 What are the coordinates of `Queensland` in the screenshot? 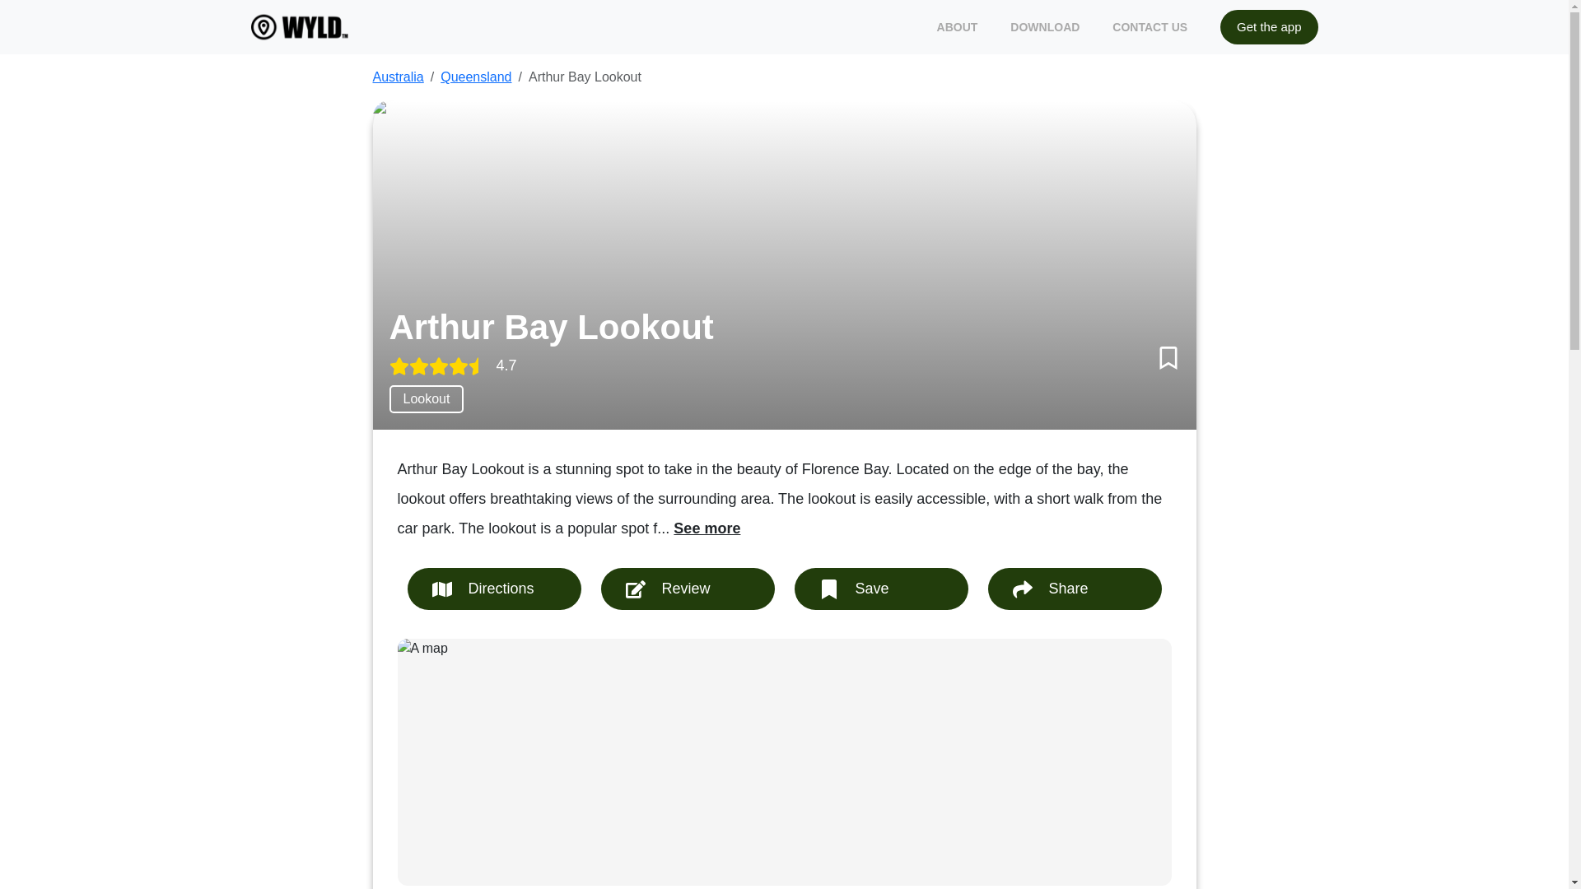 It's located at (476, 77).